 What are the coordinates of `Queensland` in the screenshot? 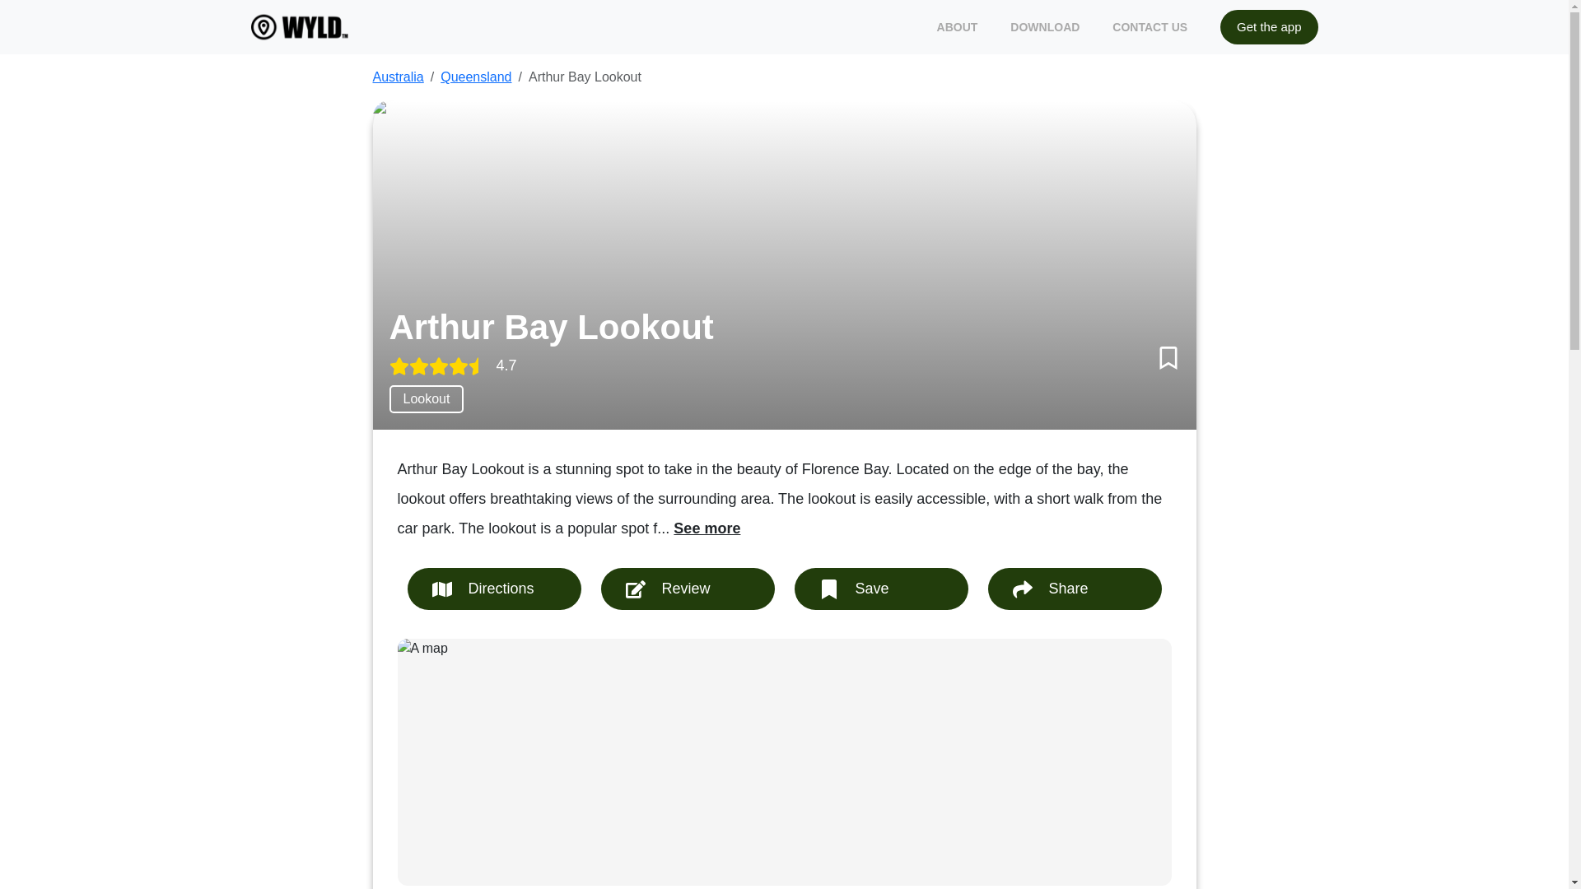 It's located at (476, 77).